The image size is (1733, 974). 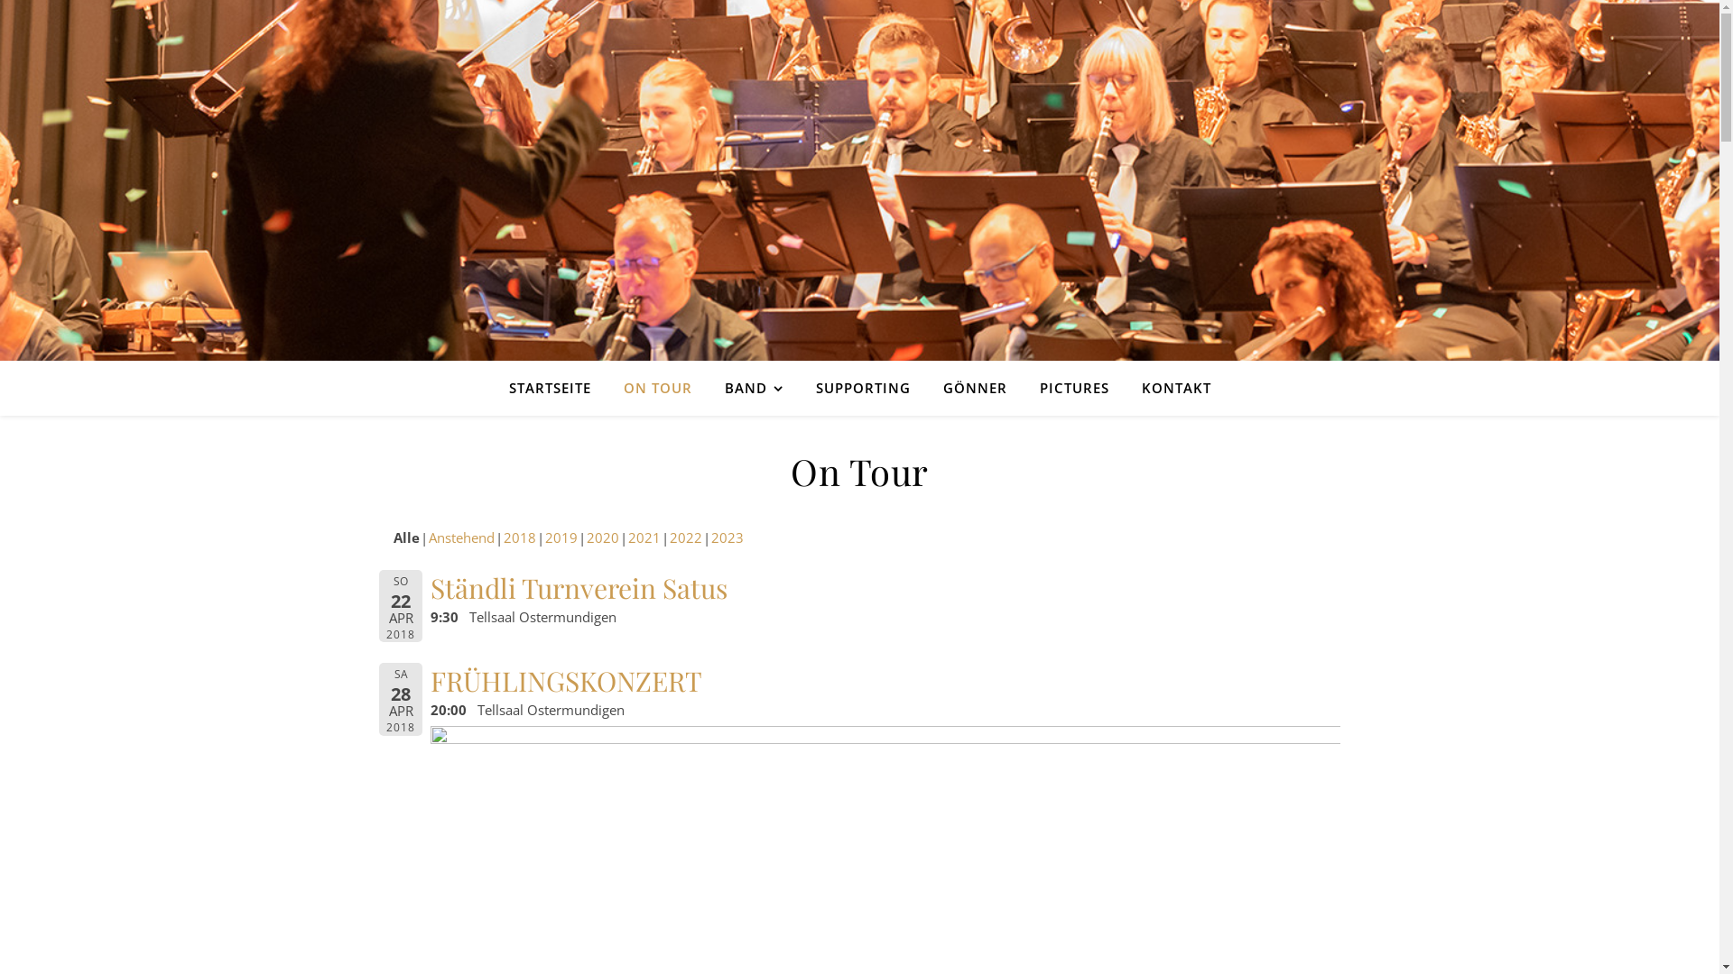 What do you see at coordinates (644, 538) in the screenshot?
I see `2021` at bounding box center [644, 538].